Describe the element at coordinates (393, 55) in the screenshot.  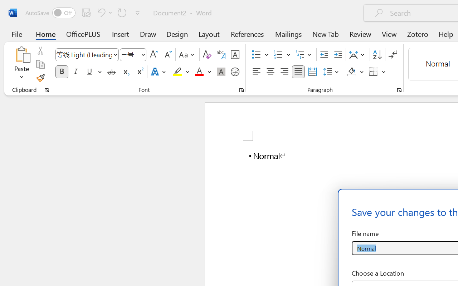
I see `Show/Hide Editing Marks` at that location.